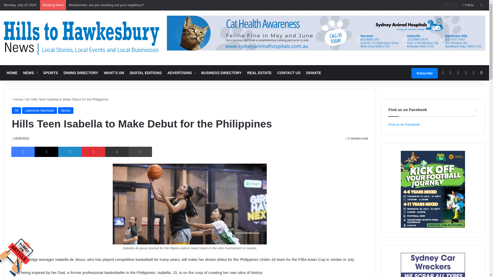  What do you see at coordinates (82, 38) in the screenshot?
I see `Hills to Hawkesbury News` at bounding box center [82, 38].